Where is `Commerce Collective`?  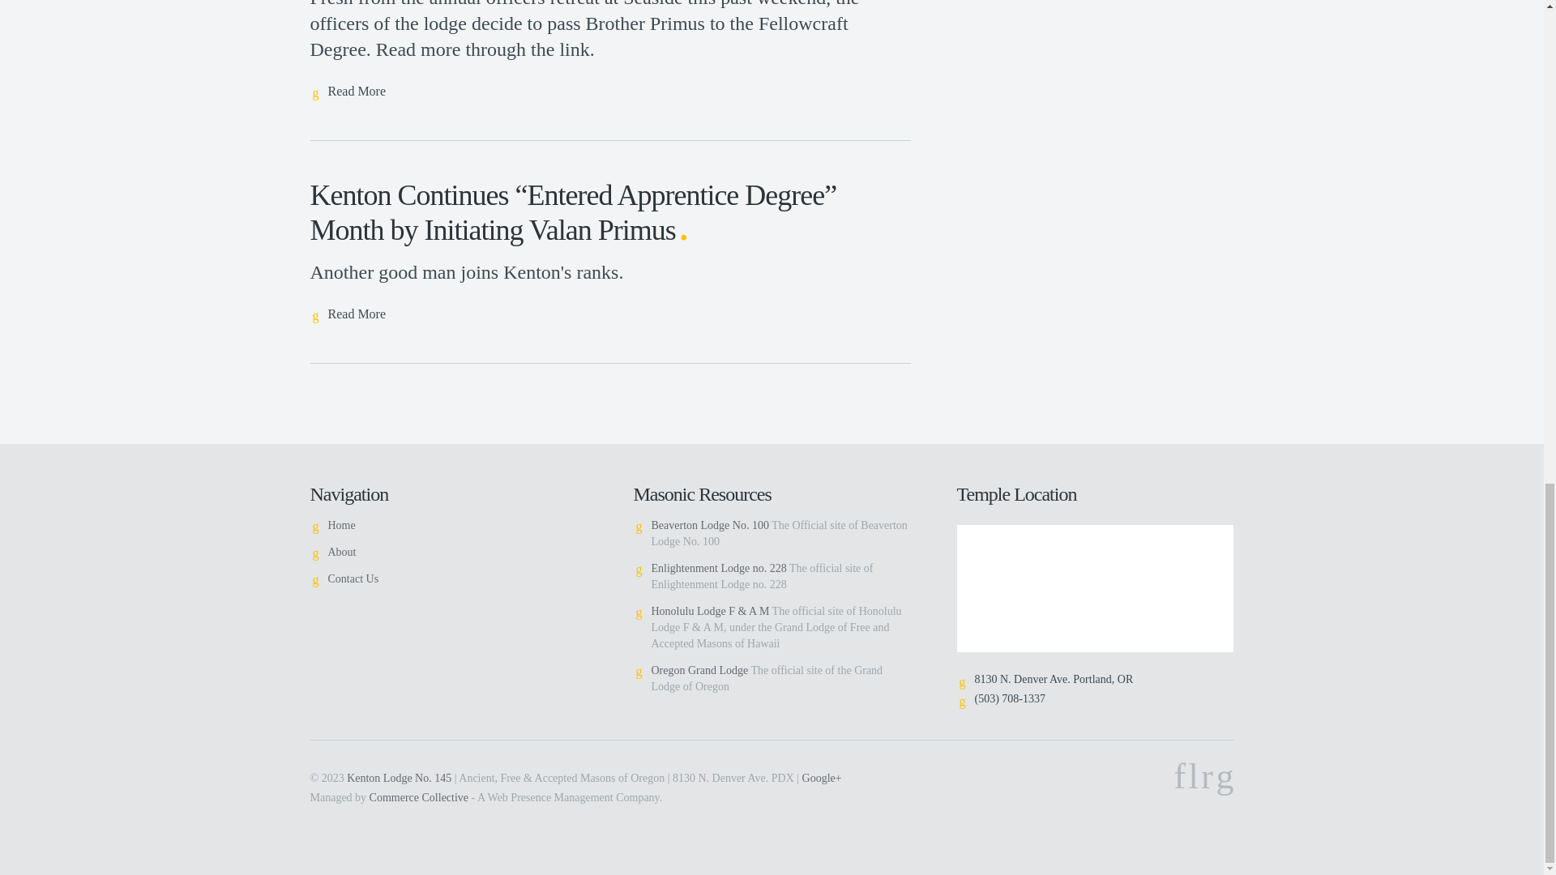
Commerce Collective is located at coordinates (418, 797).